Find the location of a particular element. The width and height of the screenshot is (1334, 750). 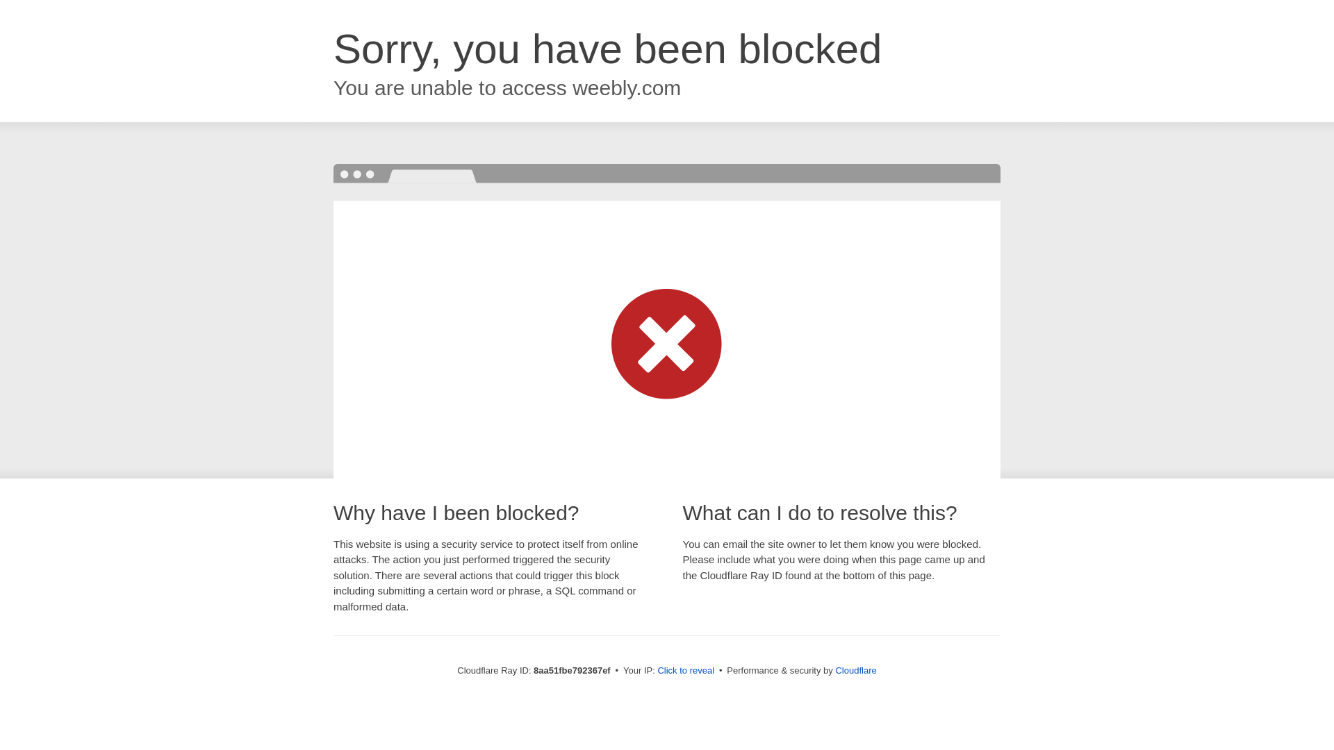

Click to reveal is located at coordinates (685, 671).